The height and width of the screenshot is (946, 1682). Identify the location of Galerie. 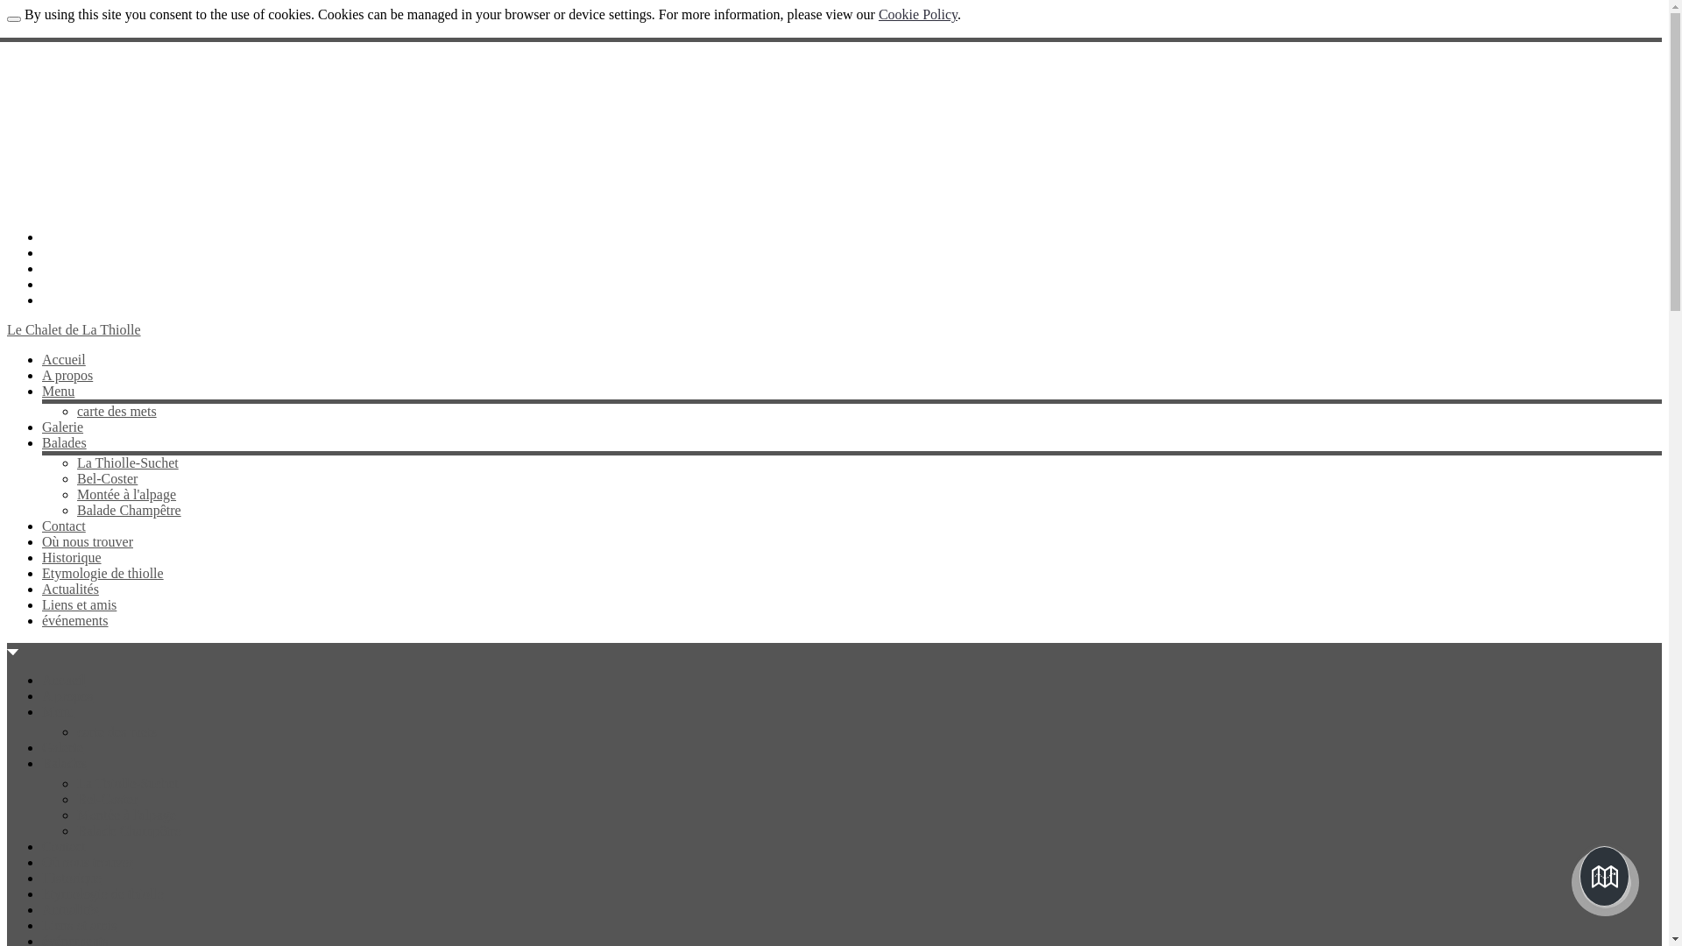
(63, 748).